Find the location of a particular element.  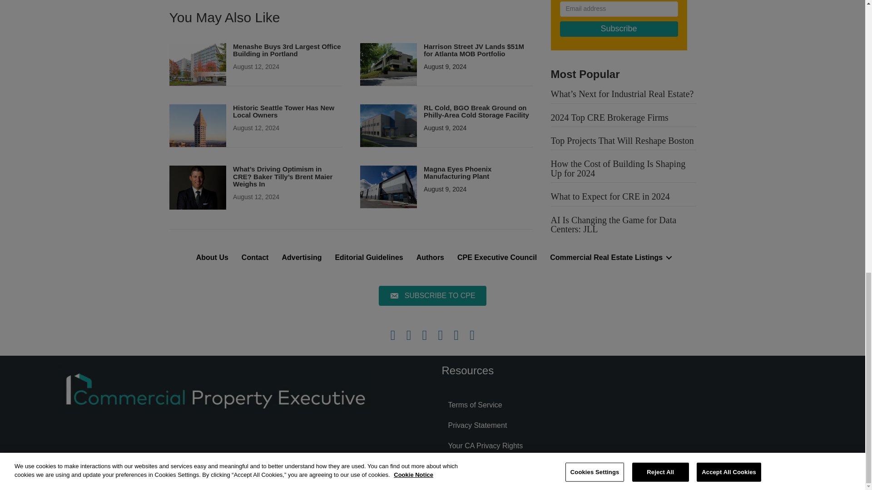

Historic Seattle Tower Has New Local Owners is located at coordinates (283, 112).